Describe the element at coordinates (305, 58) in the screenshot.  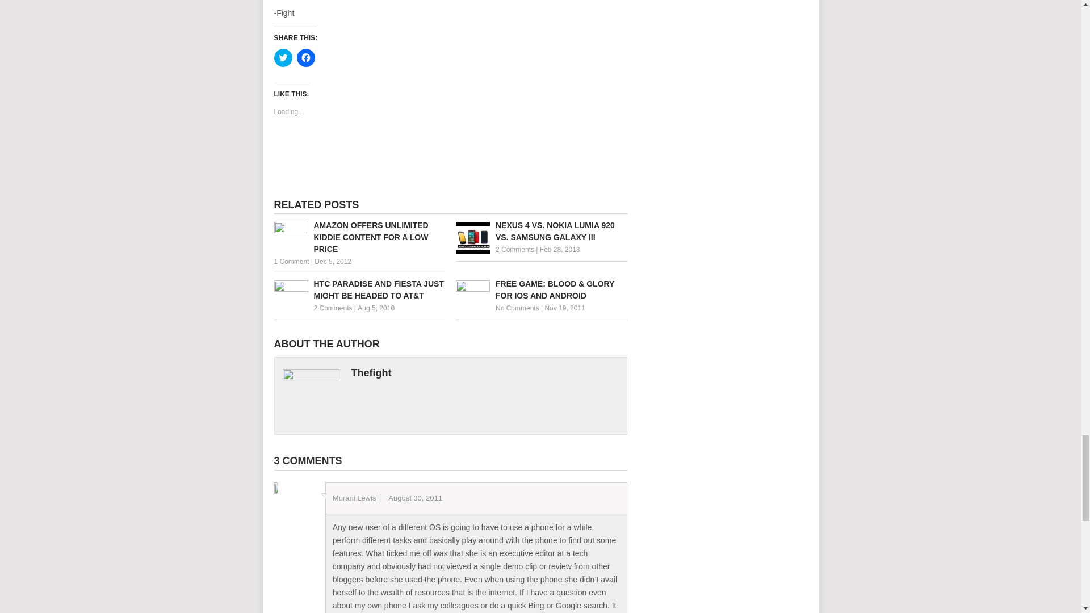
I see `Click to share on Facebook` at that location.